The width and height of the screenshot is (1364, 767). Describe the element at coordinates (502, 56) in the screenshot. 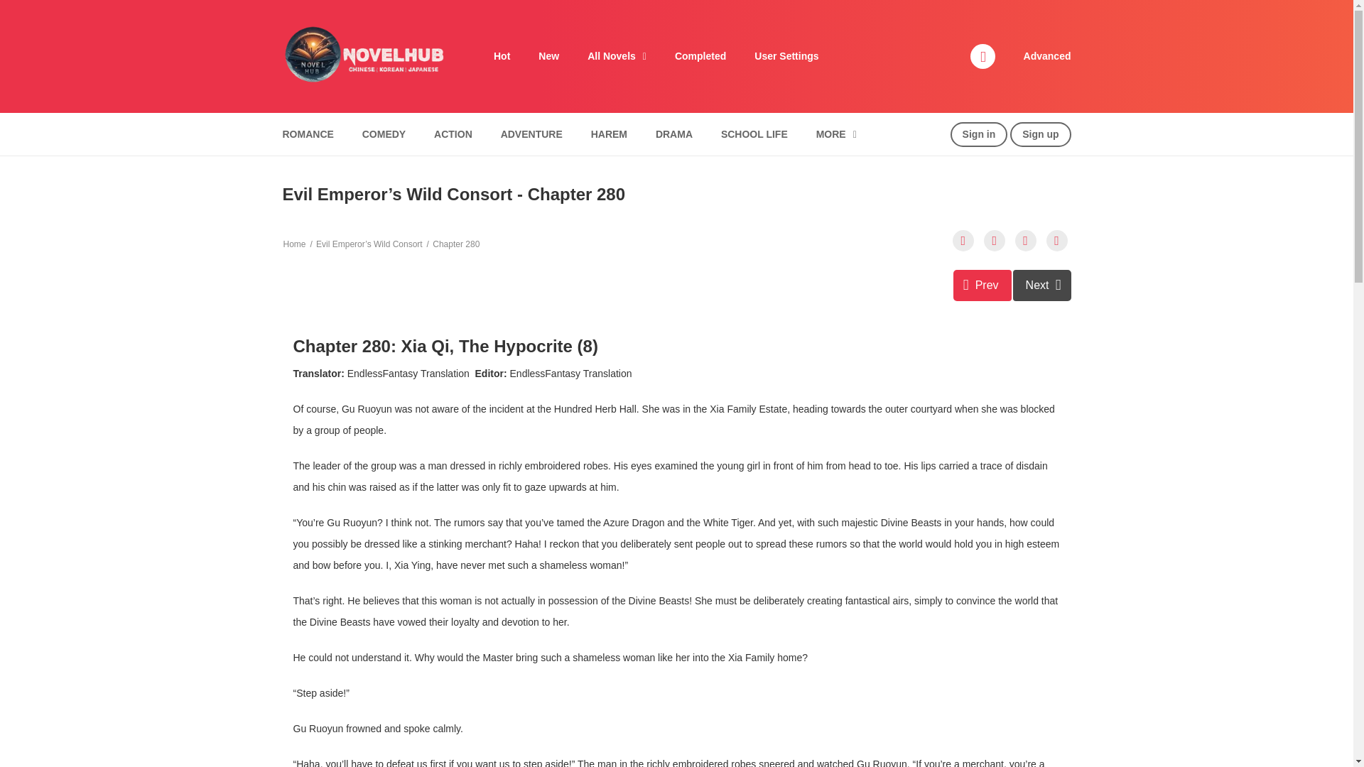

I see `Hot` at that location.